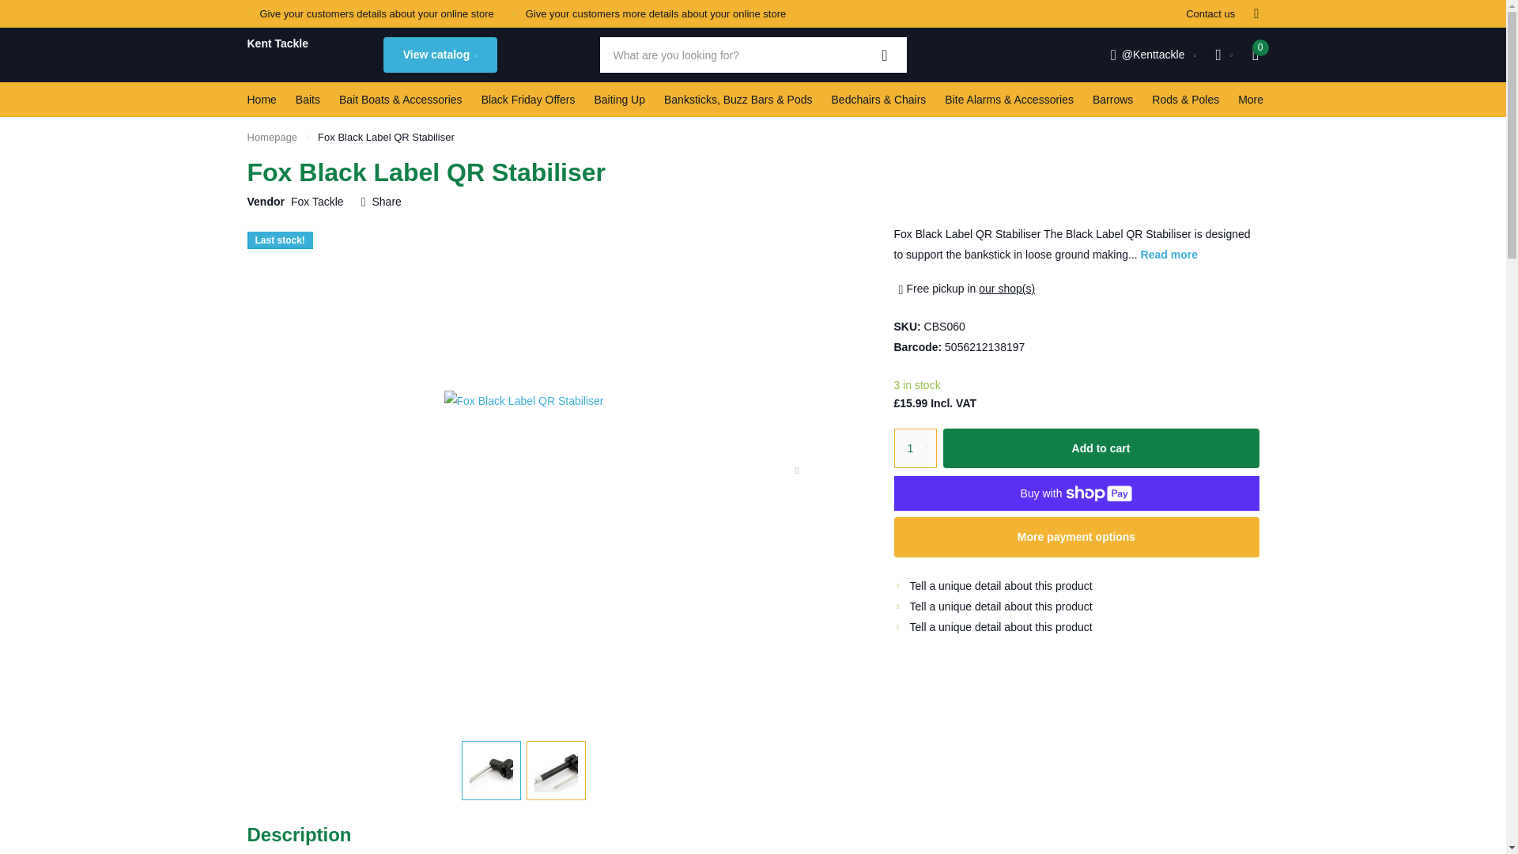  Describe the element at coordinates (1256, 55) in the screenshot. I see `0` at that location.